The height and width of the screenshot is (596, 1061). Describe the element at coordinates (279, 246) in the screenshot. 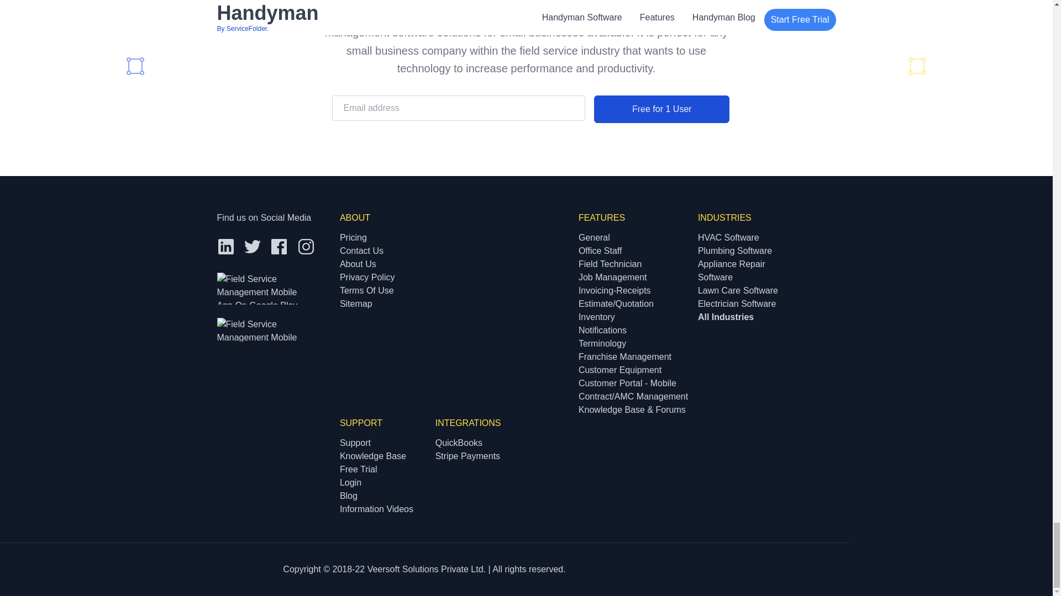

I see `Facebook` at that location.